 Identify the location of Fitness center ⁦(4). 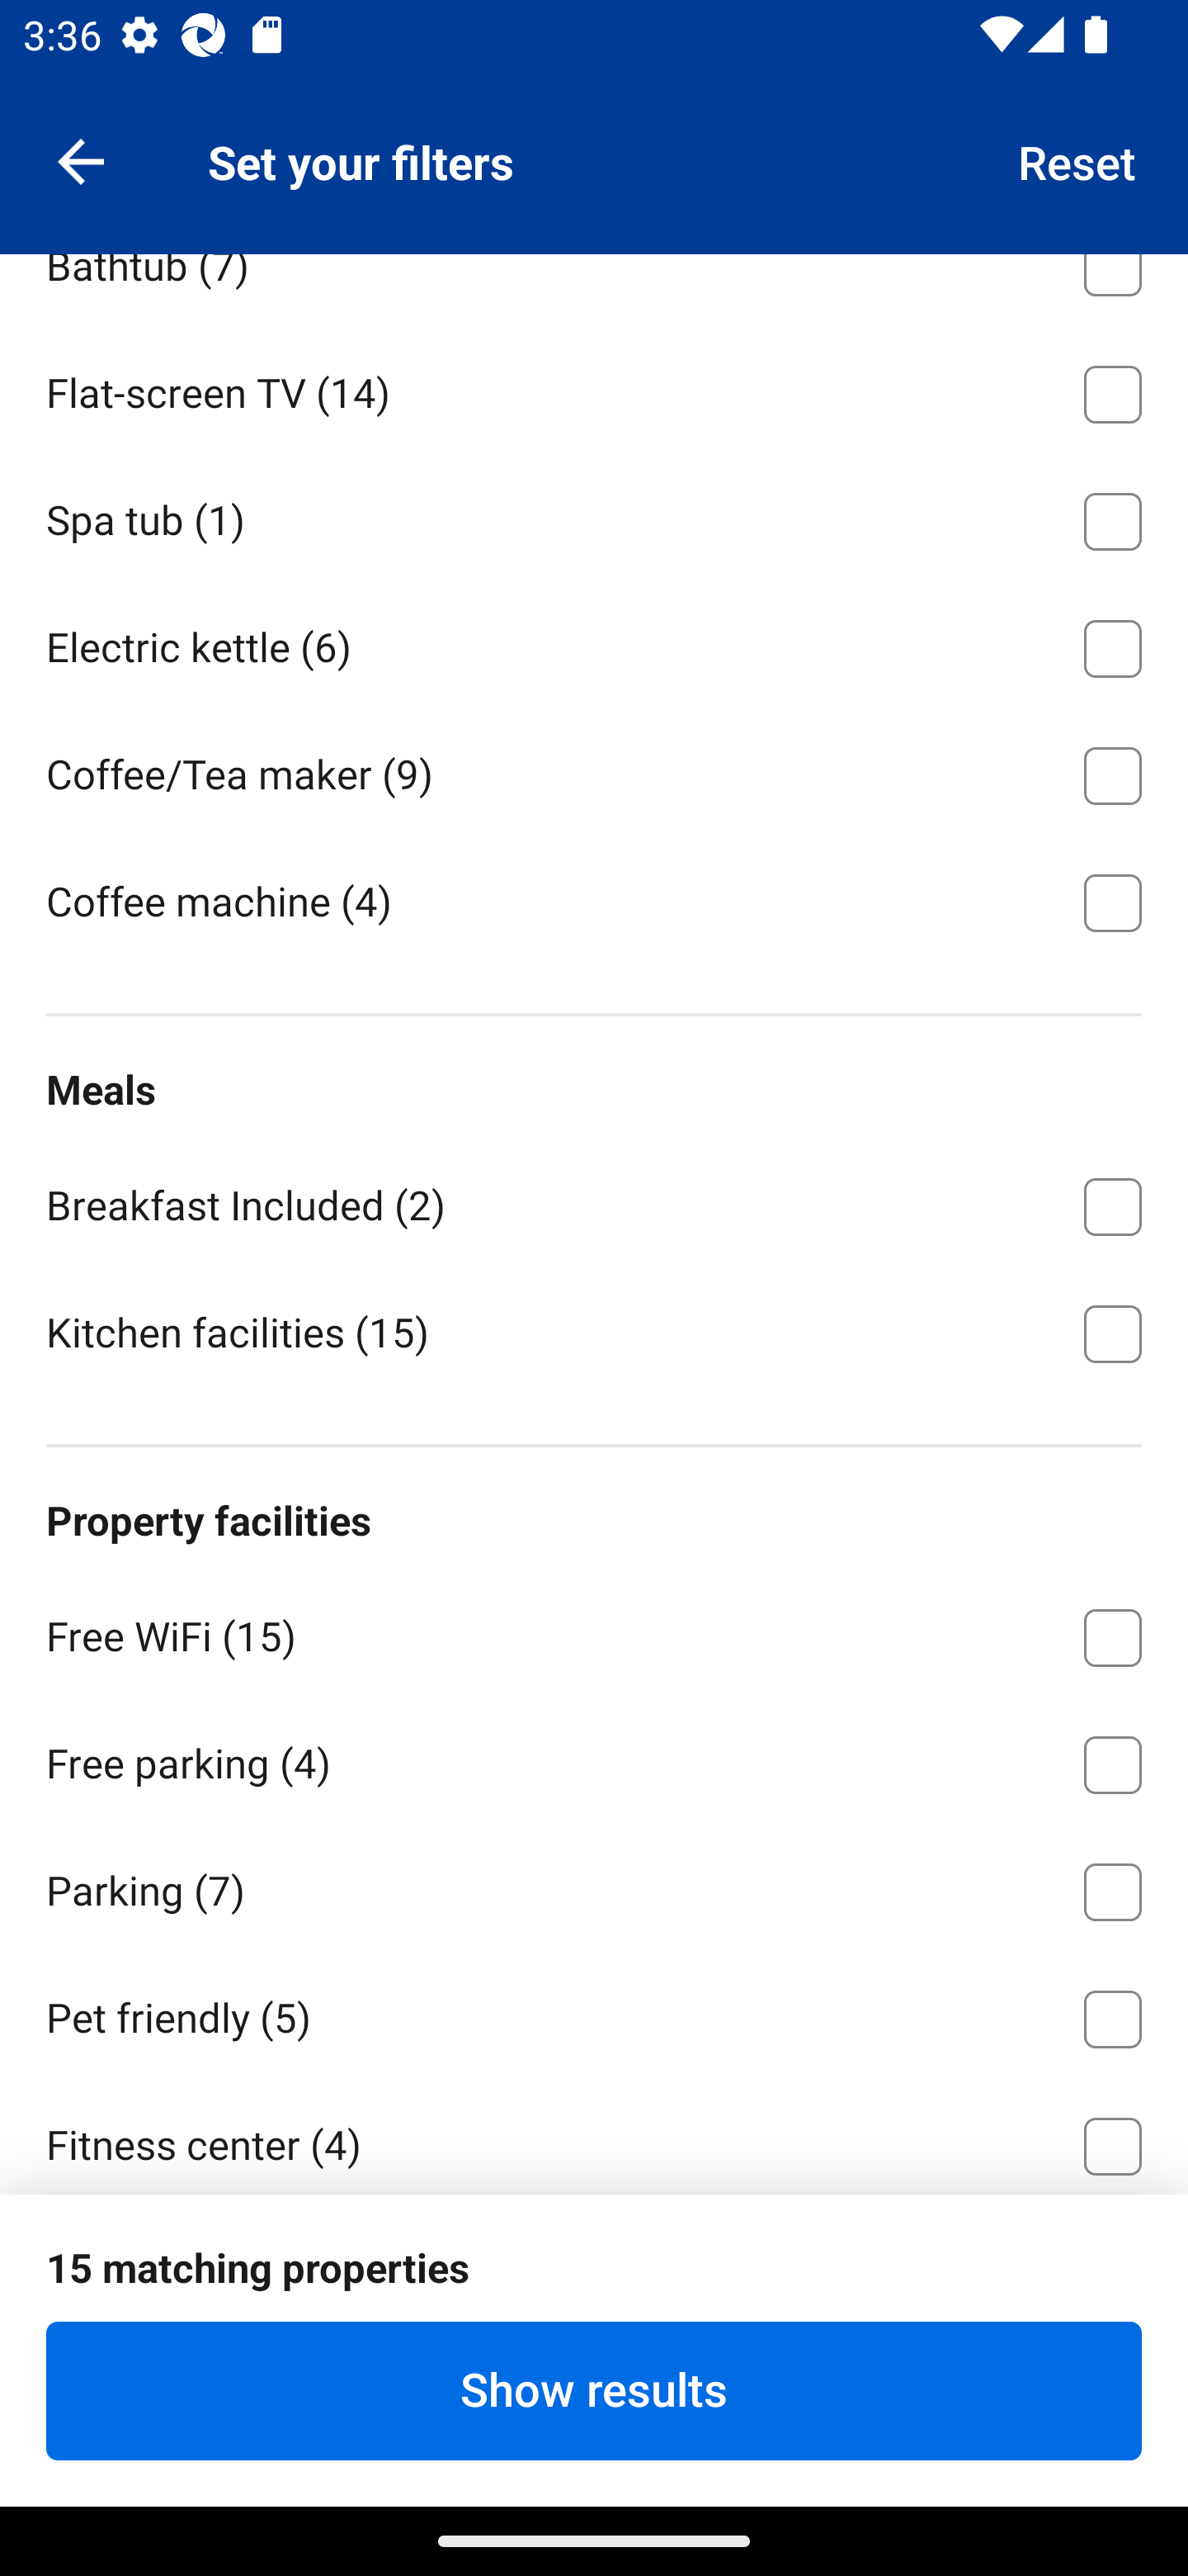
(594, 2135).